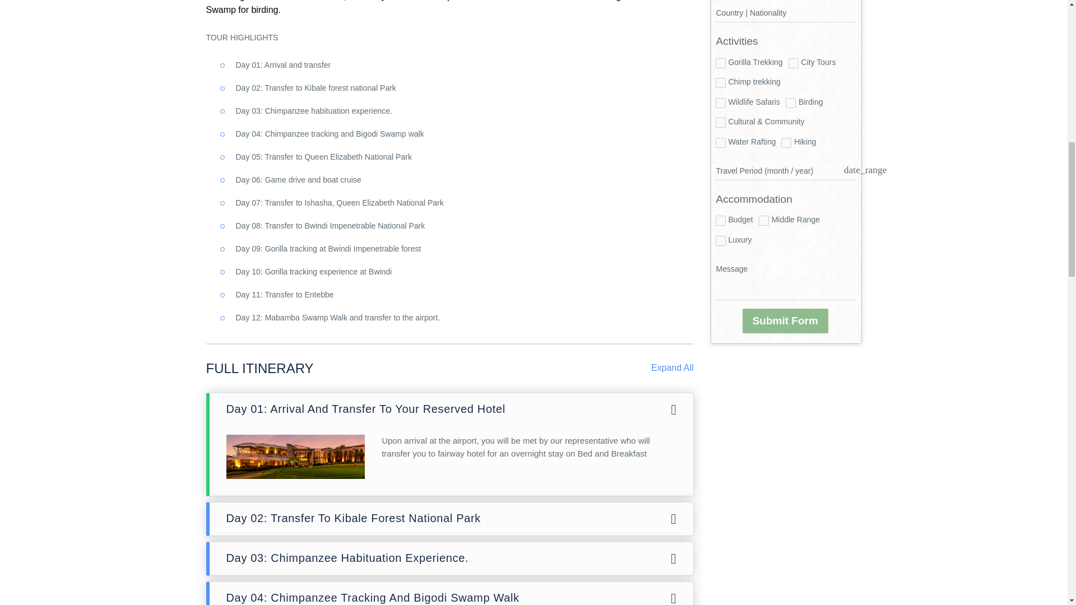  What do you see at coordinates (720, 103) in the screenshot?
I see `Wildlife Safaris` at bounding box center [720, 103].